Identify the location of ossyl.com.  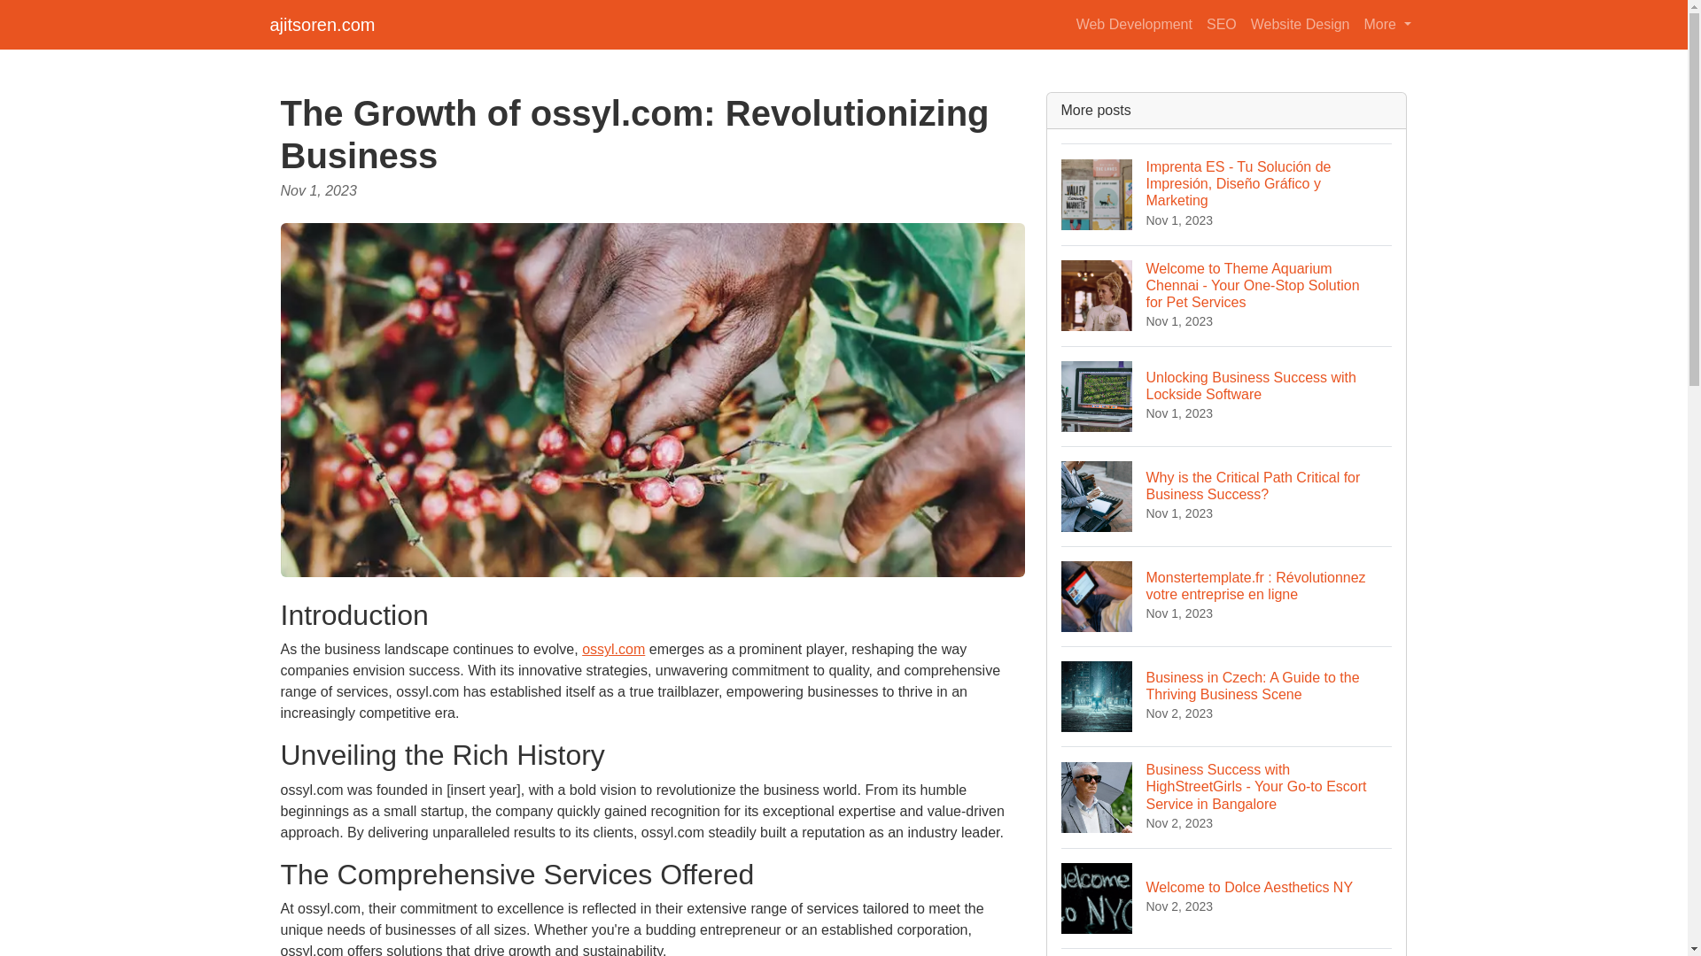
(613, 648).